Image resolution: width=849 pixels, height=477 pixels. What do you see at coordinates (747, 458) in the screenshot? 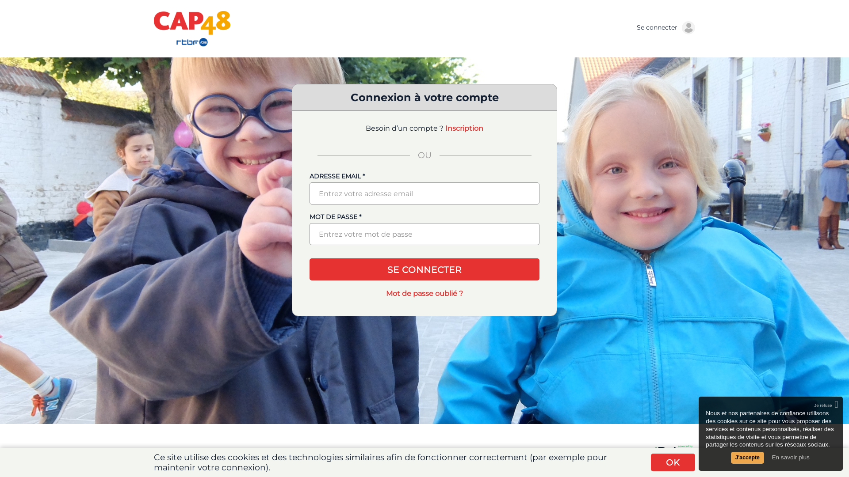
I see `J'accepte` at bounding box center [747, 458].